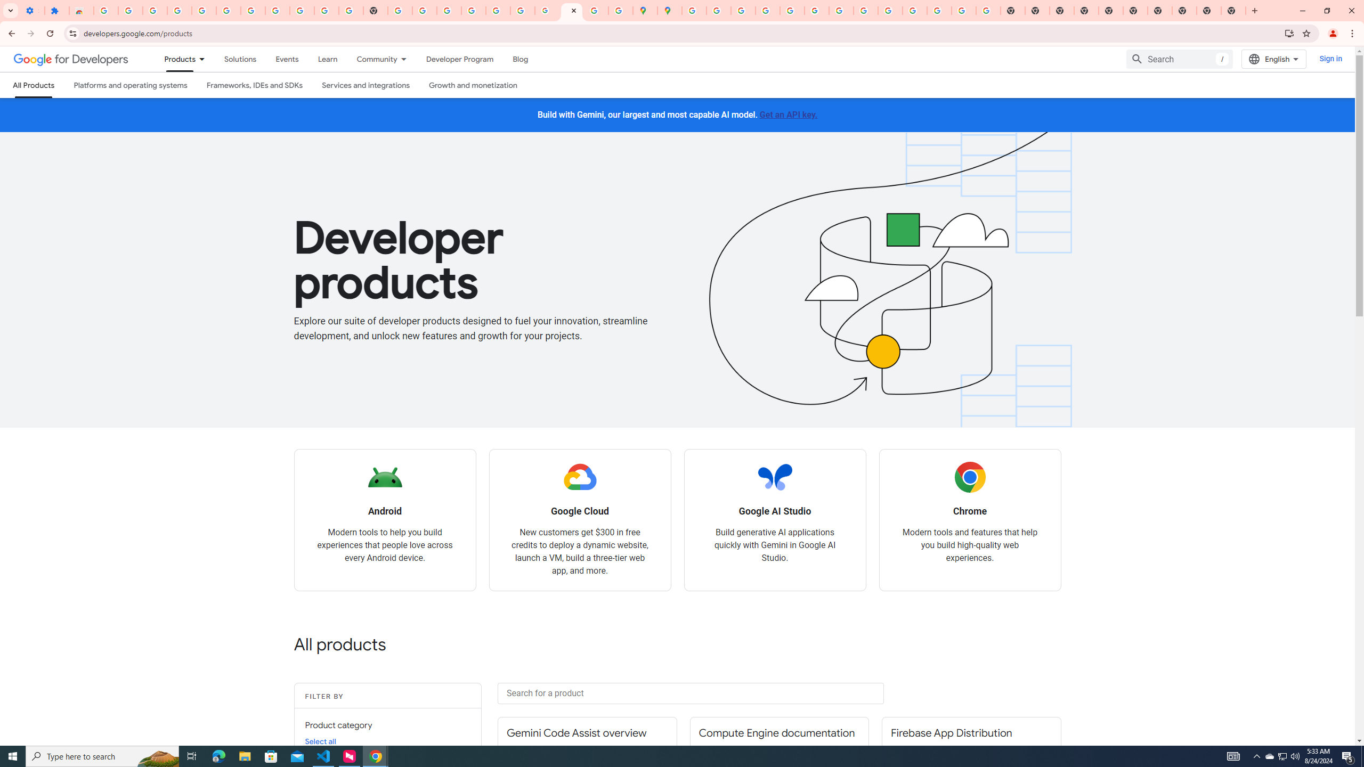 Image resolution: width=1364 pixels, height=767 pixels. What do you see at coordinates (71, 59) in the screenshot?
I see `Google for Developers` at bounding box center [71, 59].